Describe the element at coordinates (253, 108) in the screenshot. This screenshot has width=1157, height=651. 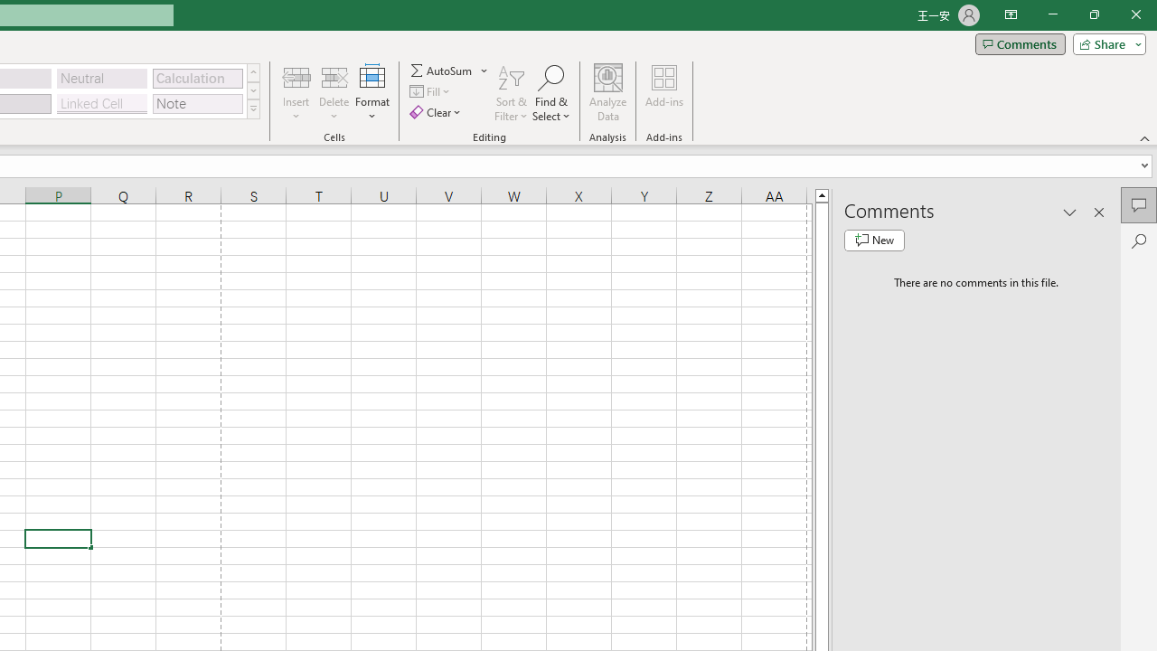
I see `Cell Styles` at that location.